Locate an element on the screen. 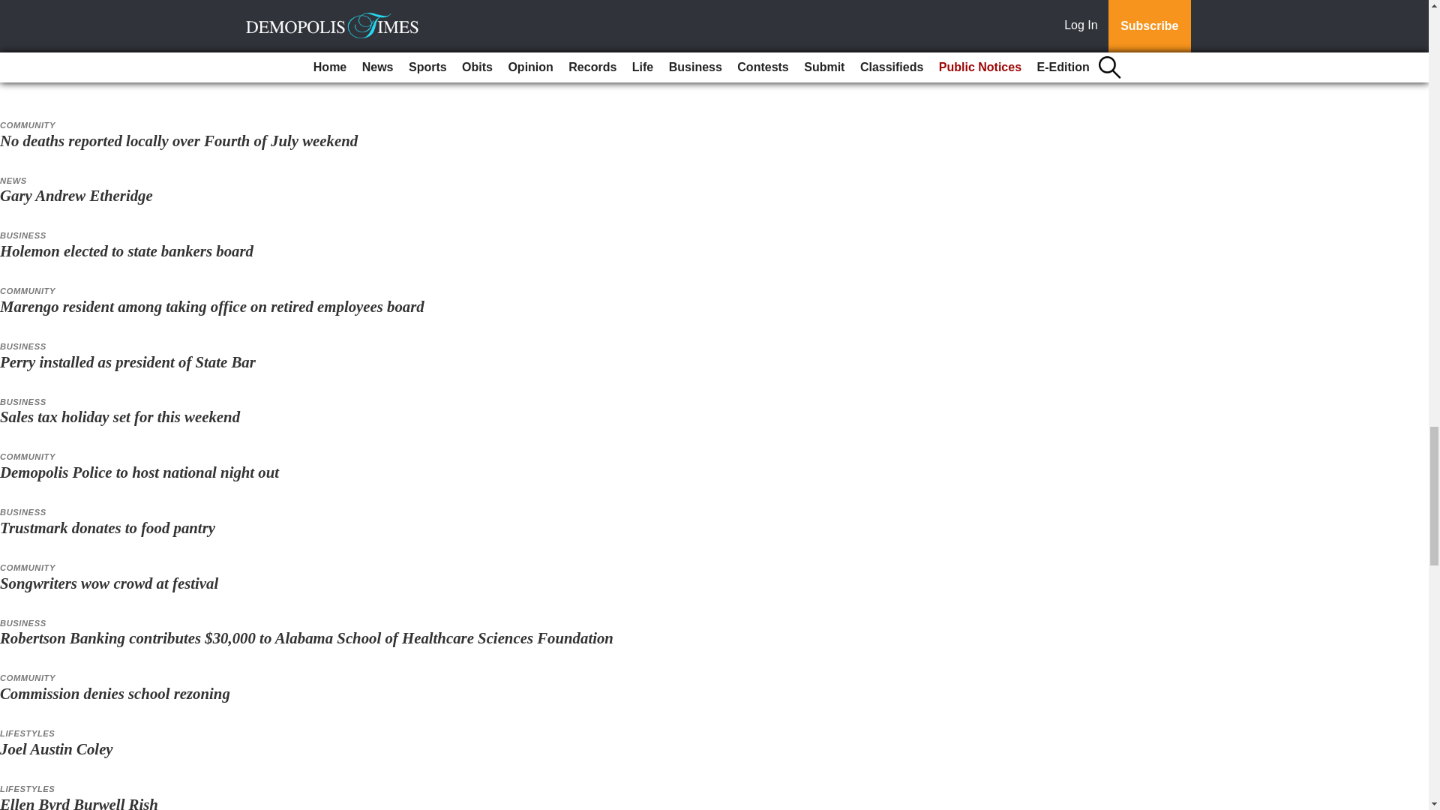 The height and width of the screenshot is (810, 1440). Perry installed as president of State Bar is located at coordinates (127, 361).